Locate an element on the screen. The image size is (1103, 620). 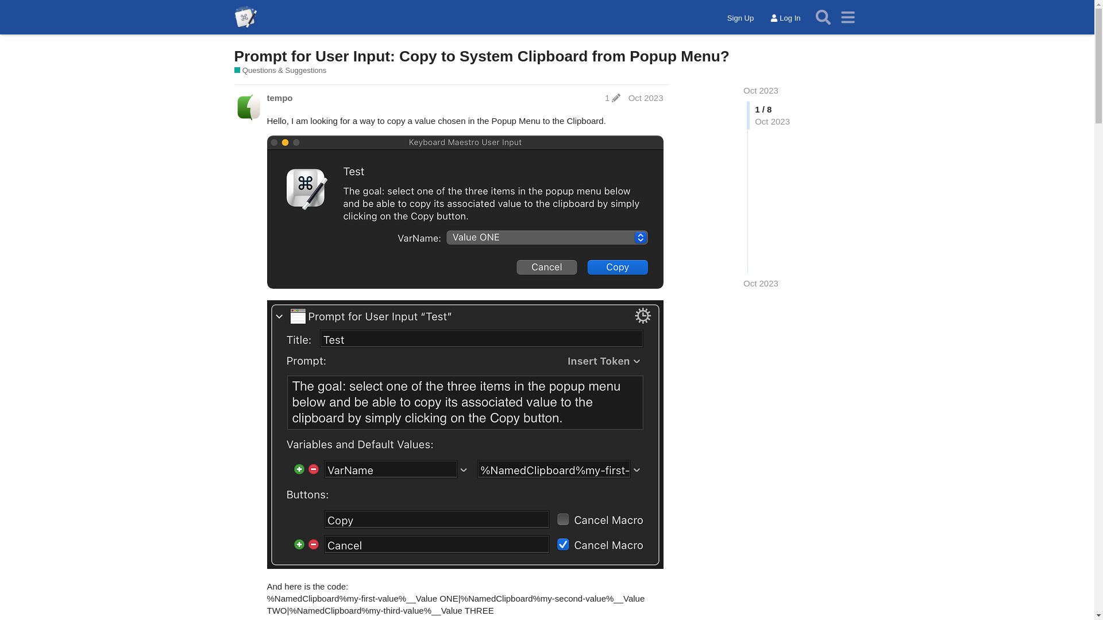
Oct 25, 2023 9:49 pm is located at coordinates (761, 283).